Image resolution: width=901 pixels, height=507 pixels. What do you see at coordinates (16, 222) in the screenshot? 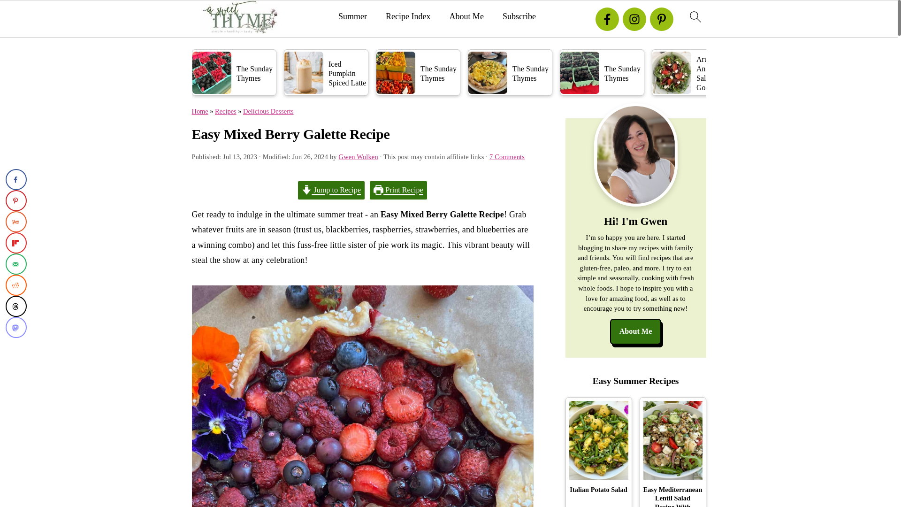
I see `Share on Yummly` at bounding box center [16, 222].